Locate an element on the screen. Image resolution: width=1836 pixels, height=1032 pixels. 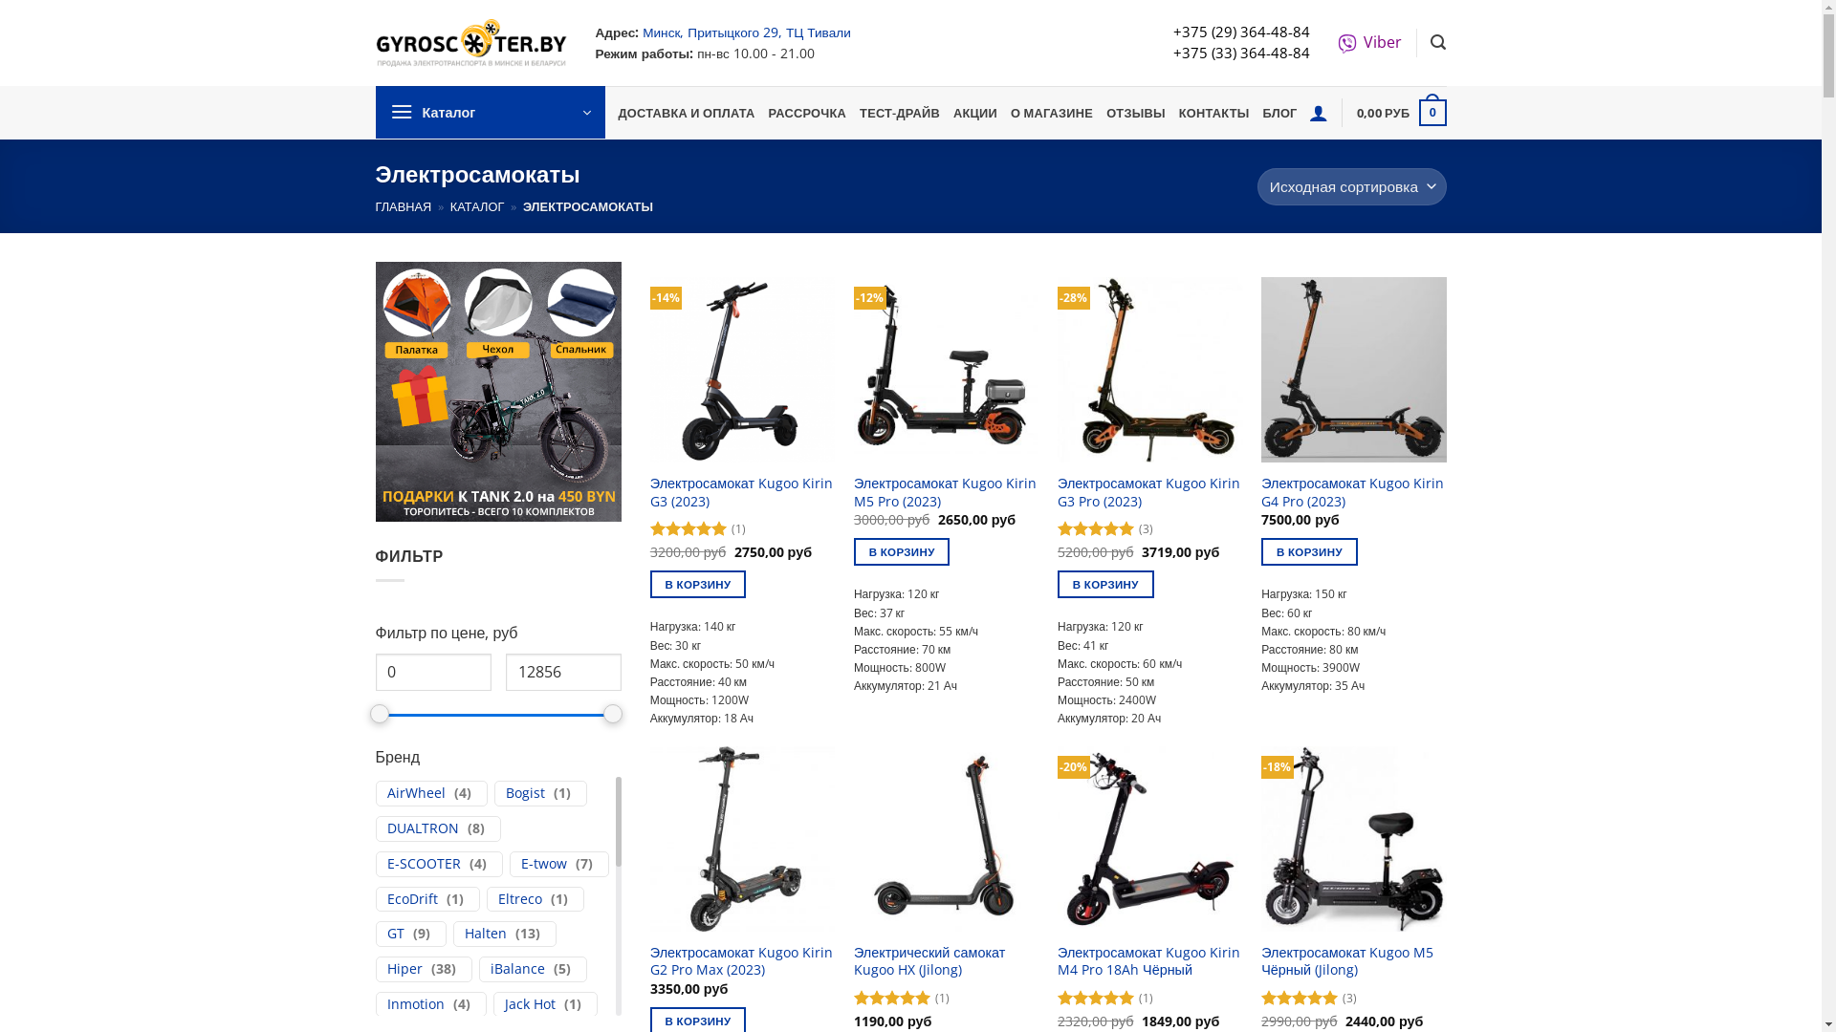
Bogist is located at coordinates (524, 793).